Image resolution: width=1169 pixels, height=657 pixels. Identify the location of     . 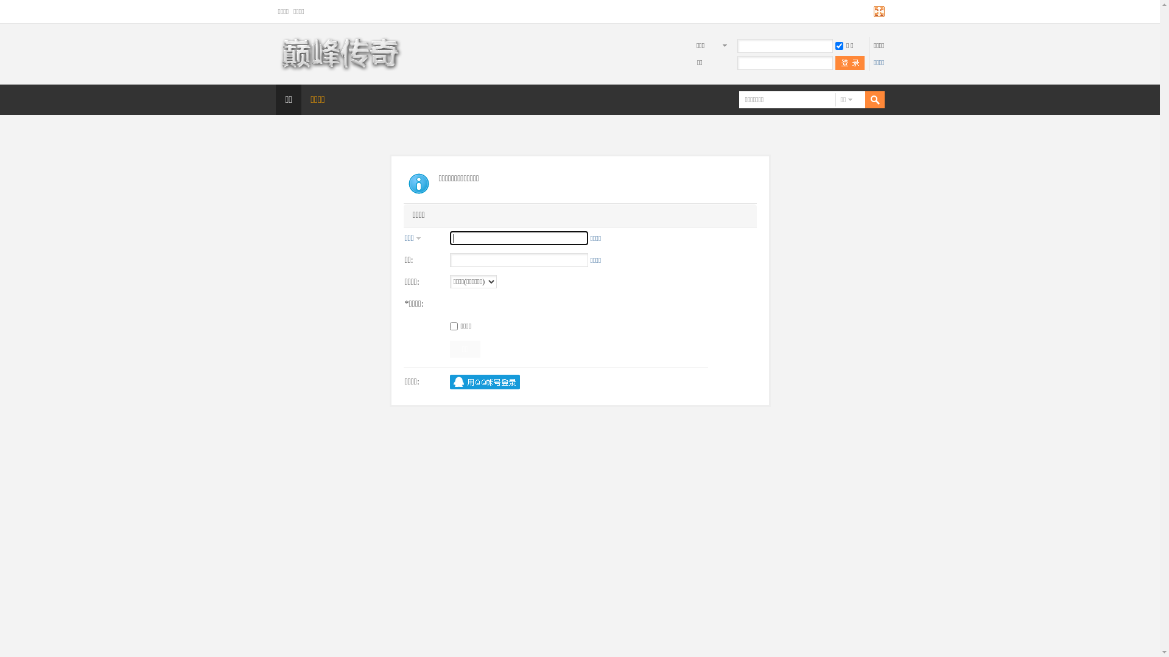
(850, 63).